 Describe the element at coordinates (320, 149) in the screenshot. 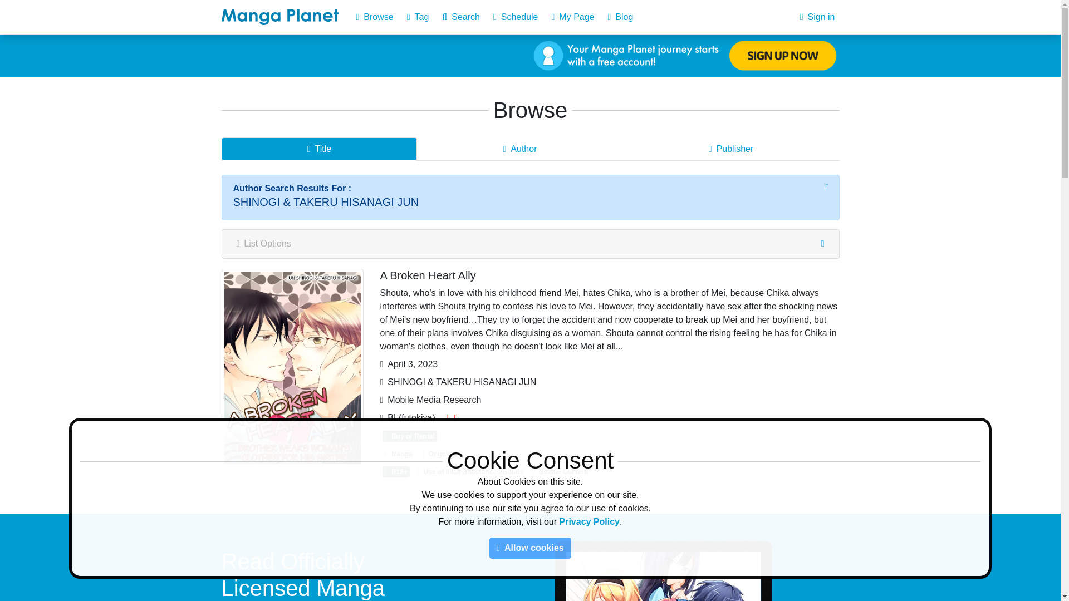

I see `Title` at that location.